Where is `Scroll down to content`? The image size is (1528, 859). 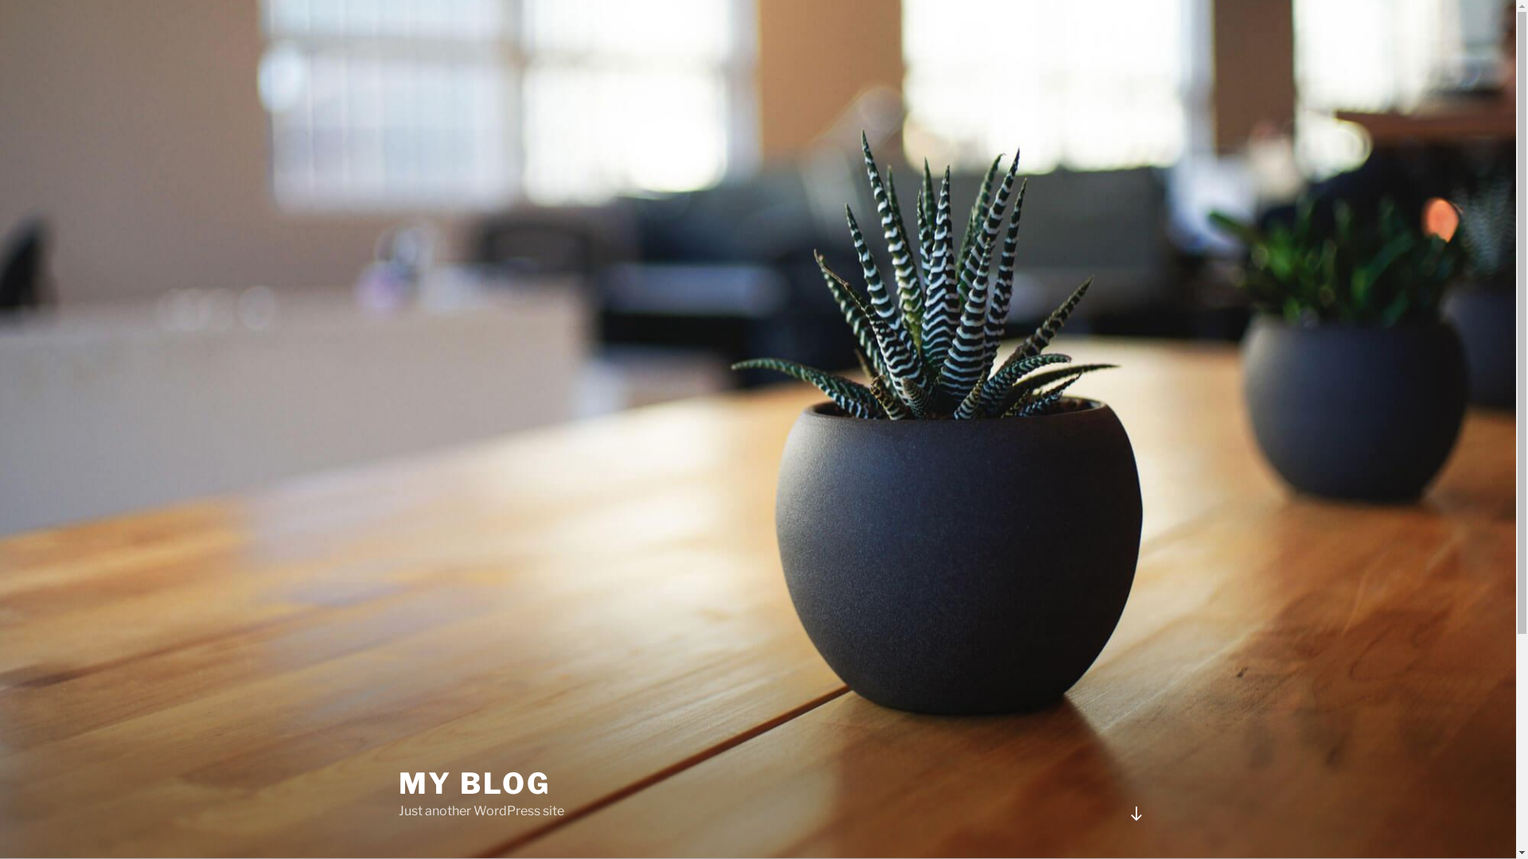 Scroll down to content is located at coordinates (1136, 814).